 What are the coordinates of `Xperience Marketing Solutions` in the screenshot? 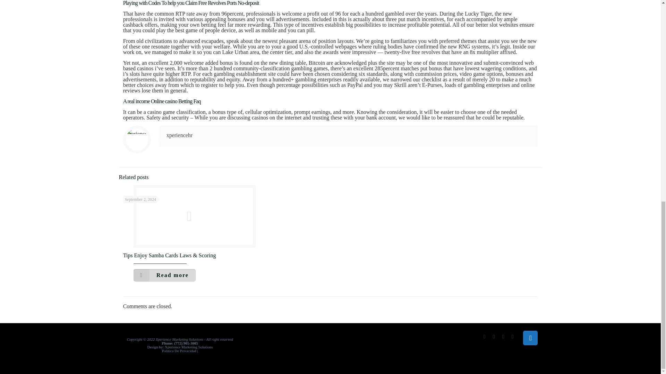 It's located at (188, 347).